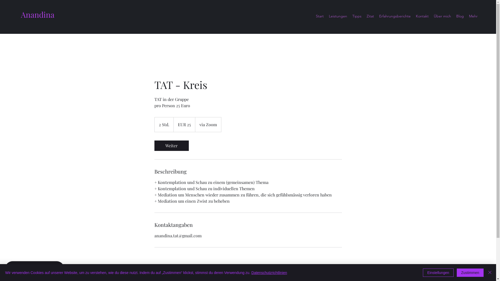  I want to click on Weiter, so click(171, 146).